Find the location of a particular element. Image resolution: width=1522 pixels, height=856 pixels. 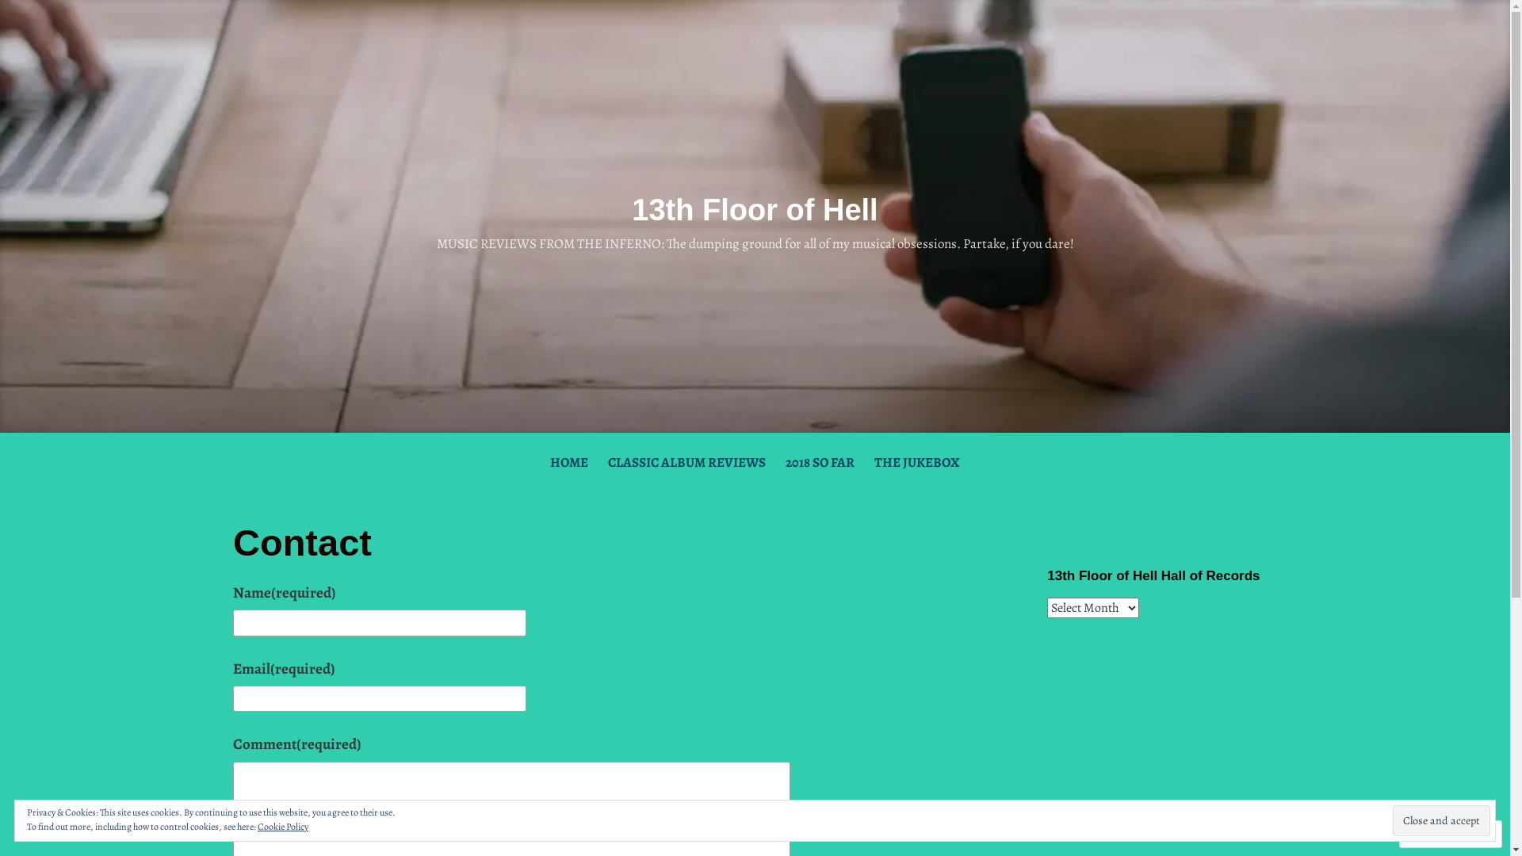

CLASSIC ALBUM REVIEWS is located at coordinates (686, 463).